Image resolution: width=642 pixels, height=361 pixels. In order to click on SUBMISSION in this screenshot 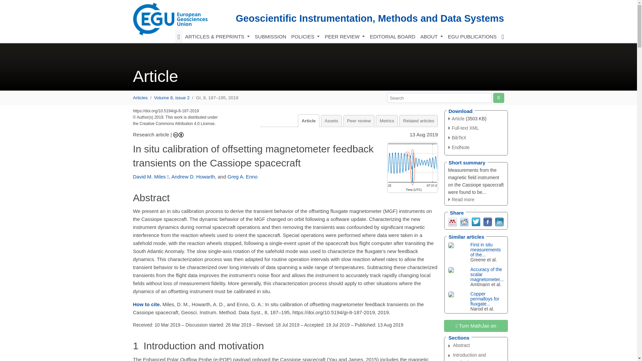, I will do `click(270, 37)`.